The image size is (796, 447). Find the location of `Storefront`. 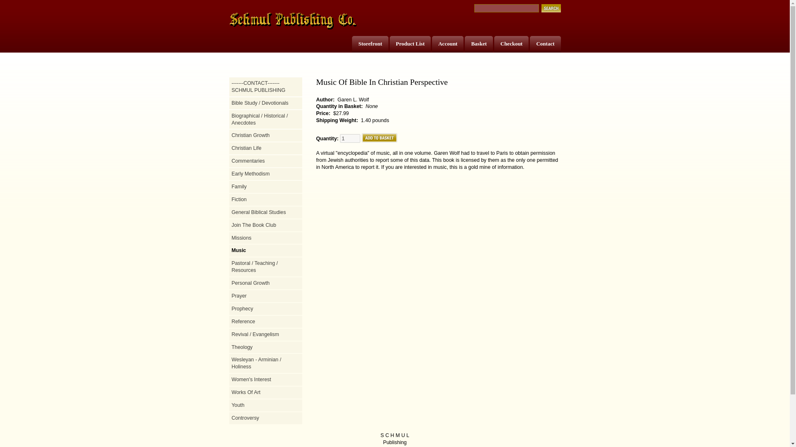

Storefront is located at coordinates (370, 44).